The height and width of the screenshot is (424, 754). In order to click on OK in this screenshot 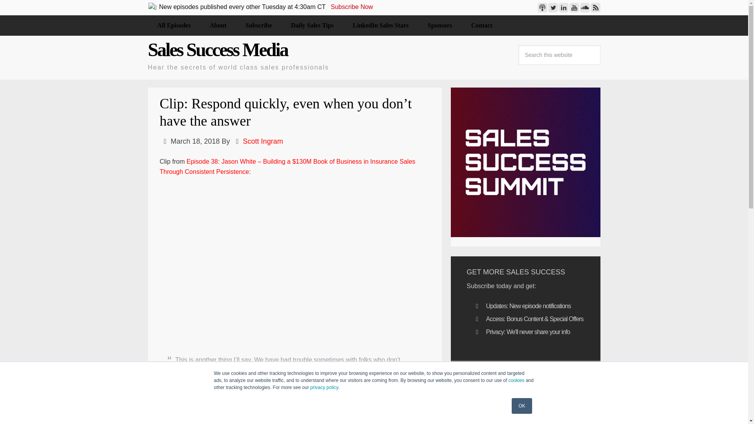, I will do `click(522, 406)`.